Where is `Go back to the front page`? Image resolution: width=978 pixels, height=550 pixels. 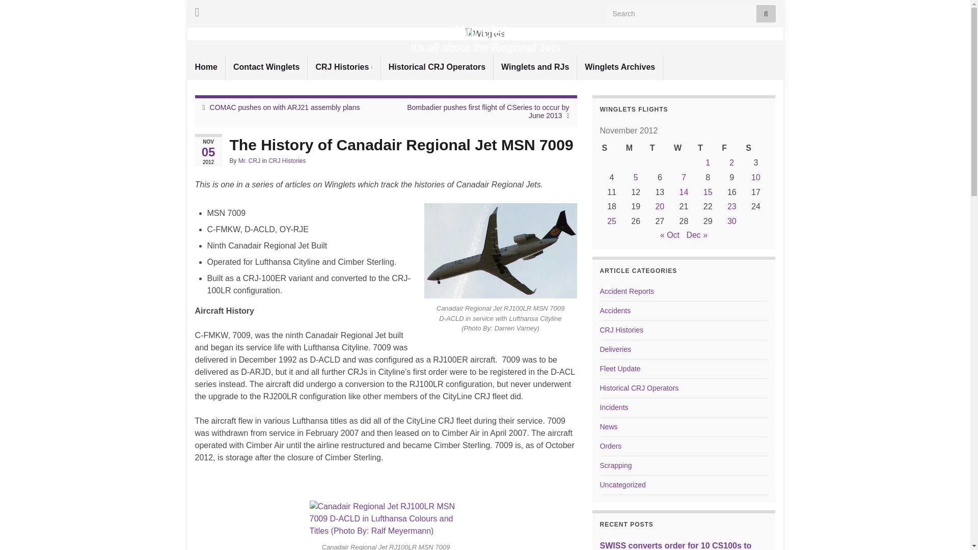 Go back to the front page is located at coordinates (485, 34).